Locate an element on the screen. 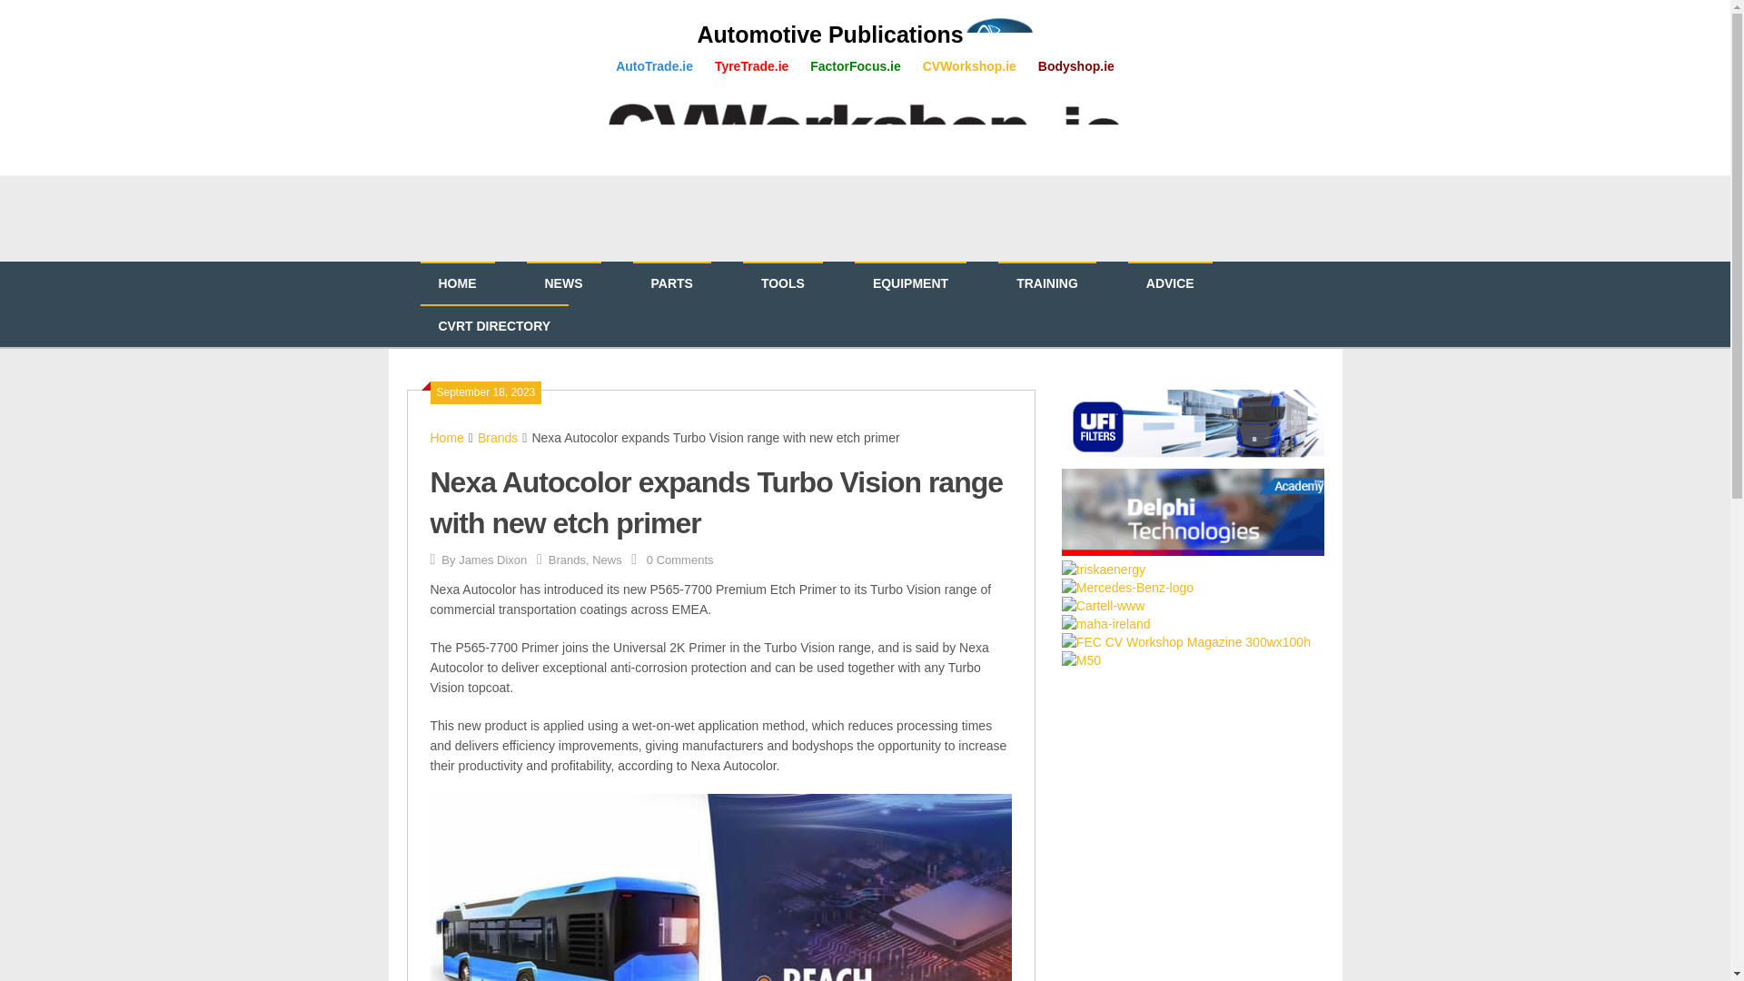  NEWS is located at coordinates (563, 283).